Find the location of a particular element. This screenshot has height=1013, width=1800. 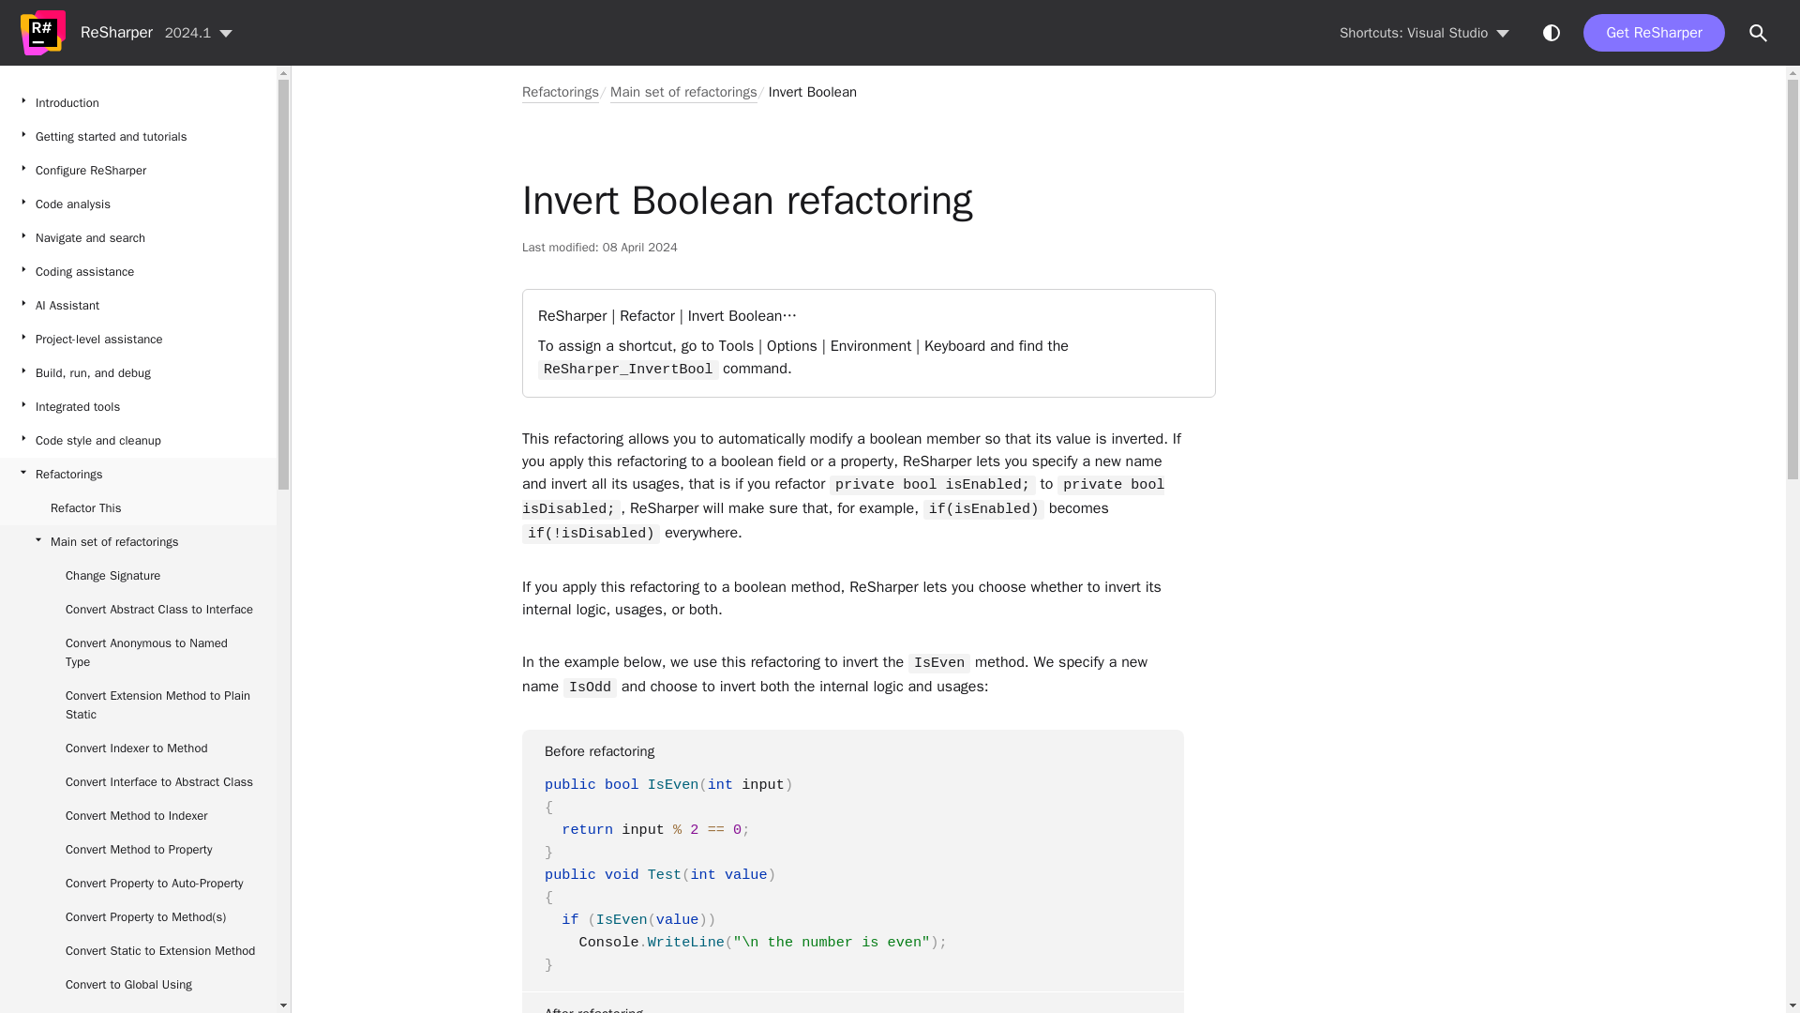

Switch theme is located at coordinates (1551, 32).